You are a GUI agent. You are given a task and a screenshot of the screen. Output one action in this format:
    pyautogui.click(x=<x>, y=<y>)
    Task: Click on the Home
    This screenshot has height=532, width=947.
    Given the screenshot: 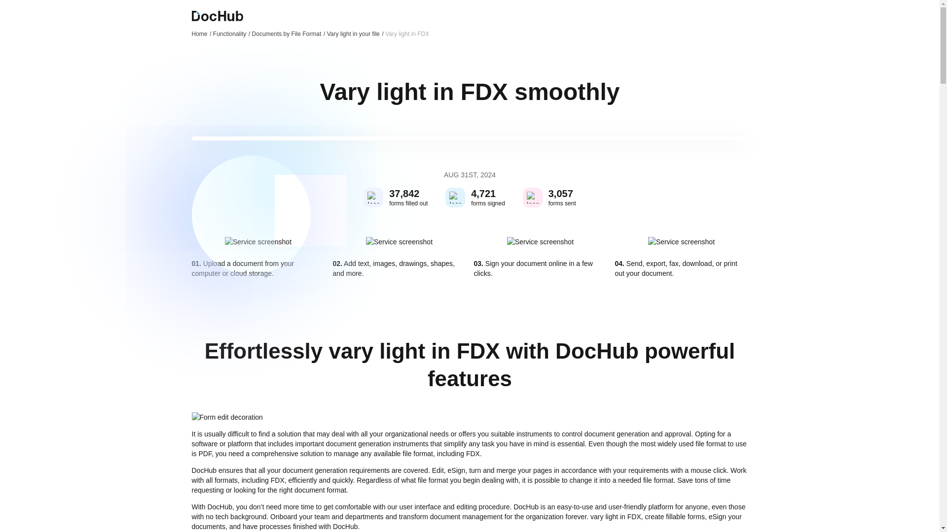 What is the action you would take?
    pyautogui.click(x=201, y=33)
    